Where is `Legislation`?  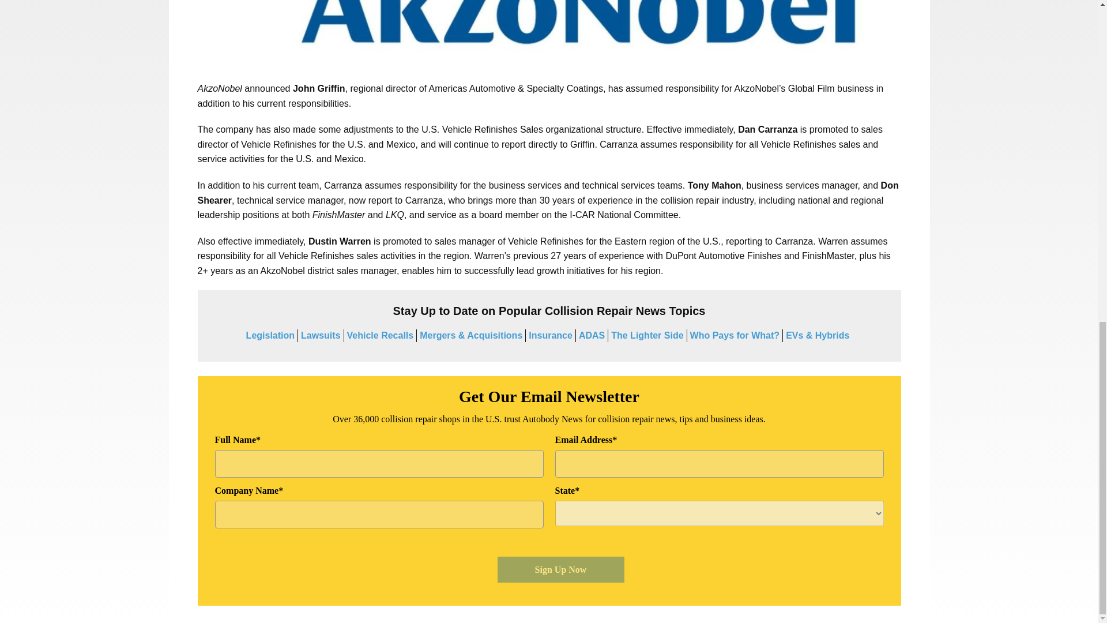 Legislation is located at coordinates (270, 335).